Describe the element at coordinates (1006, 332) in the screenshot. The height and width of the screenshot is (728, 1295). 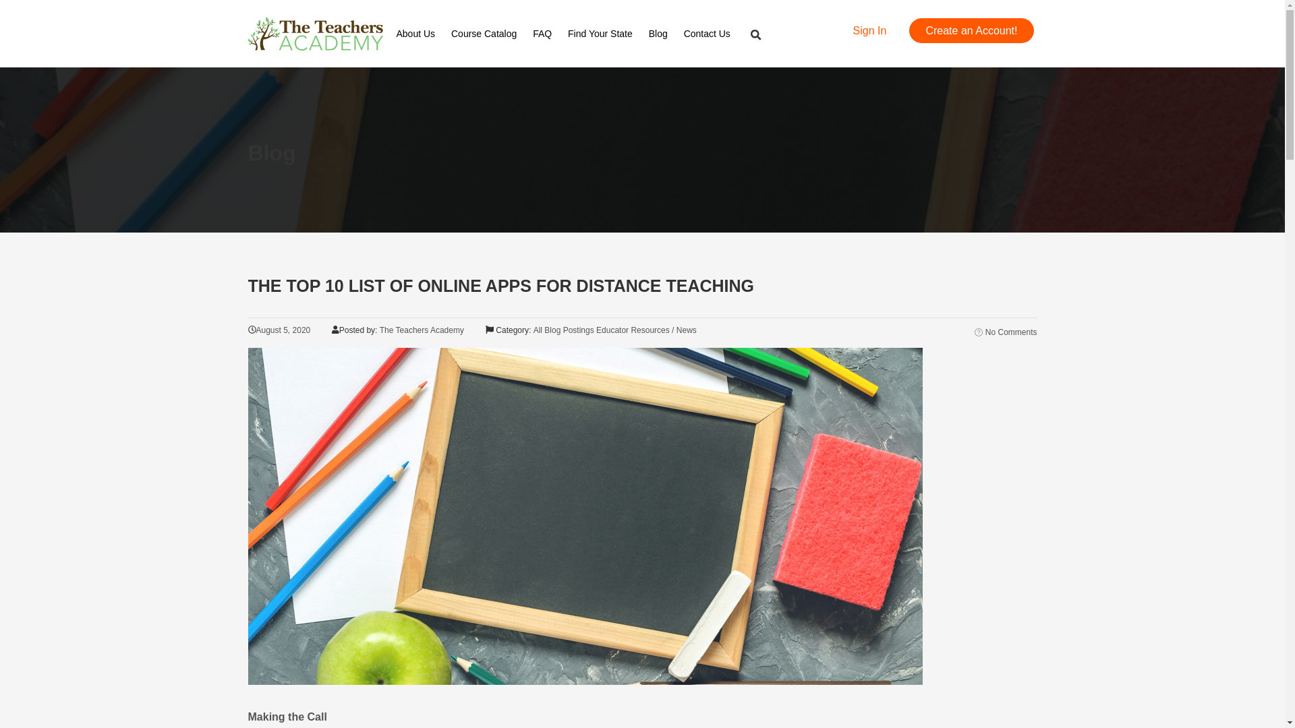
I see `No Comments` at that location.